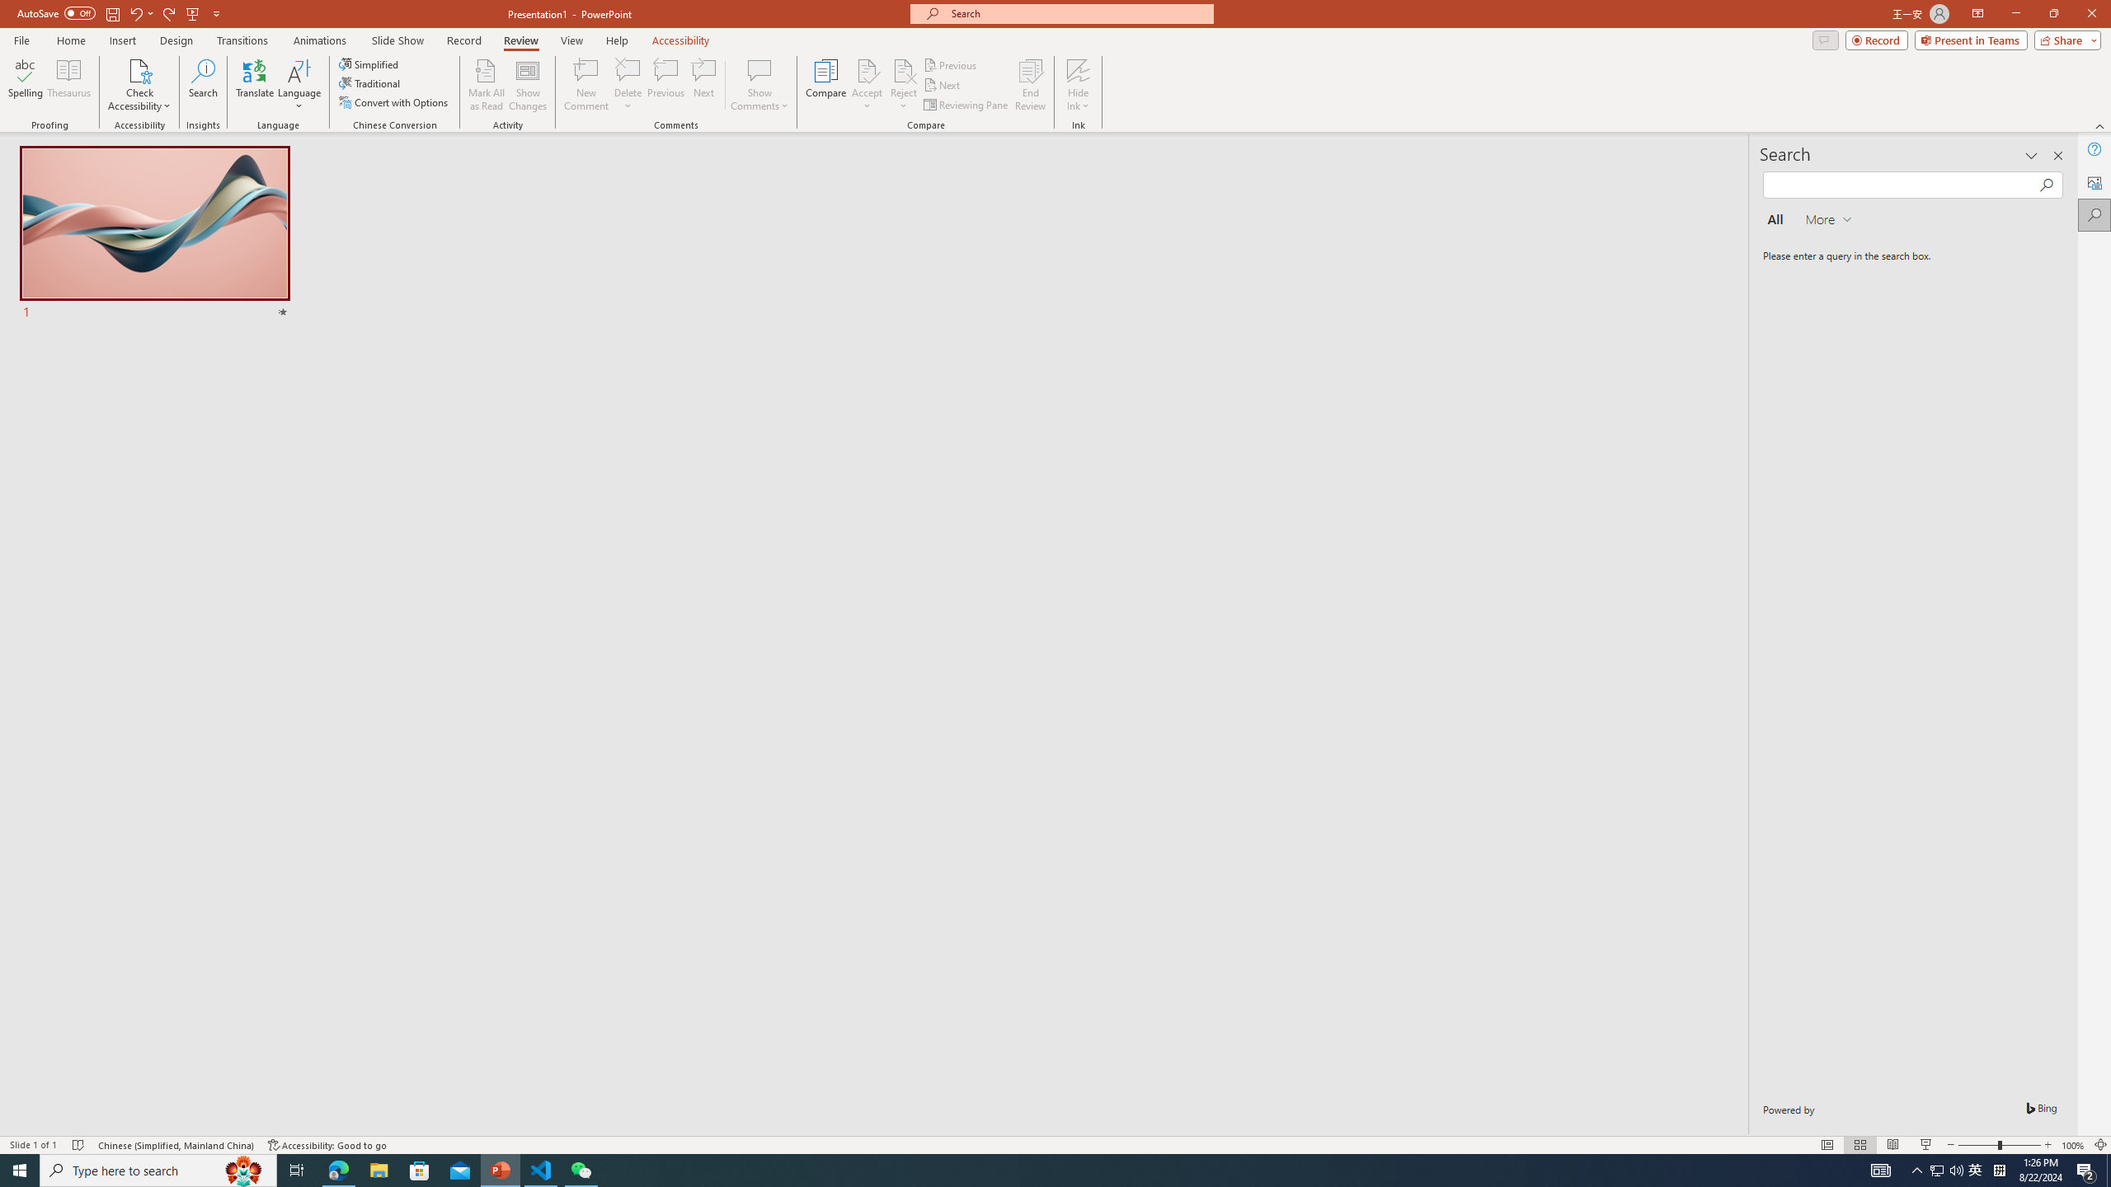 Image resolution: width=2111 pixels, height=1187 pixels. What do you see at coordinates (528, 85) in the screenshot?
I see `Show Changes` at bounding box center [528, 85].